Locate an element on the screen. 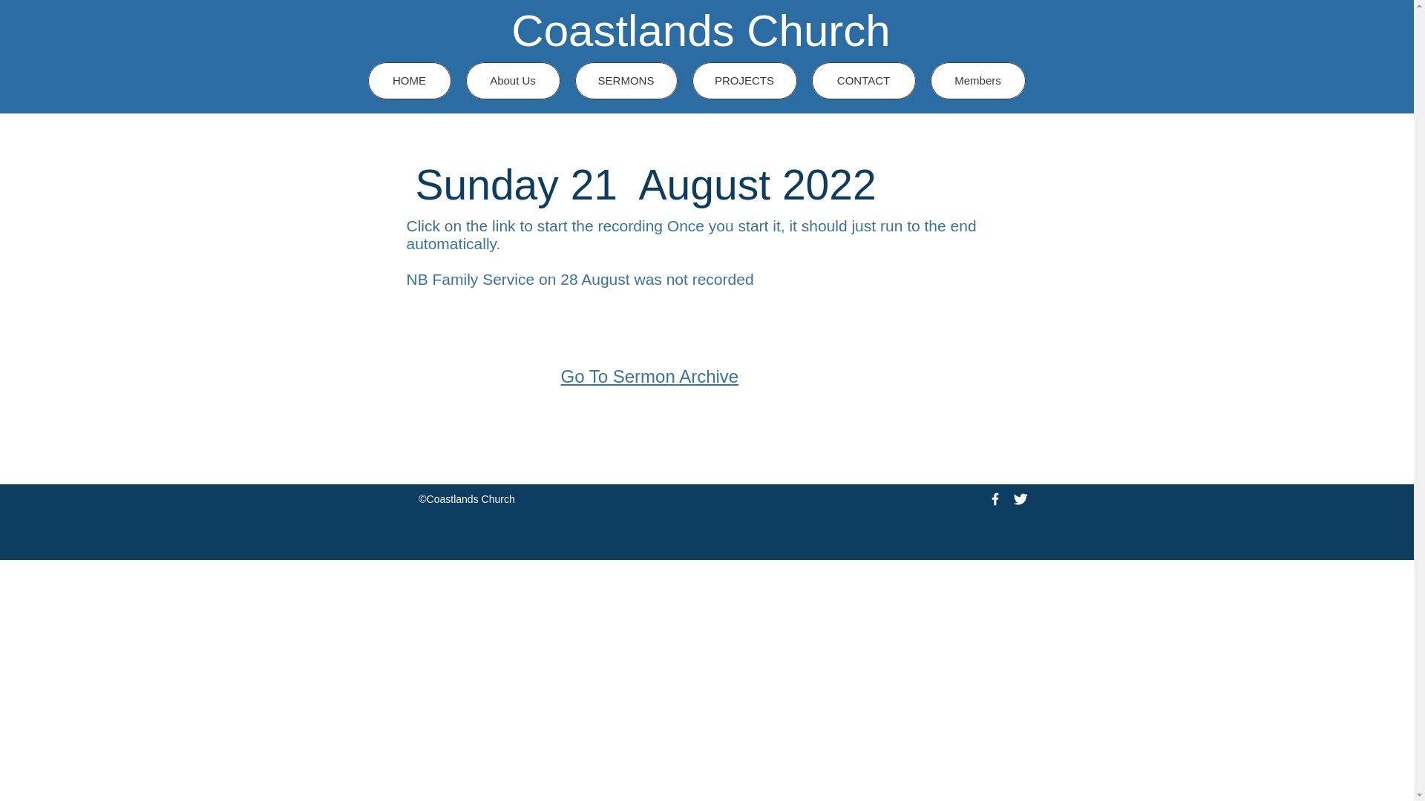 Image resolution: width=1425 pixels, height=801 pixels. CONTACT is located at coordinates (864, 80).